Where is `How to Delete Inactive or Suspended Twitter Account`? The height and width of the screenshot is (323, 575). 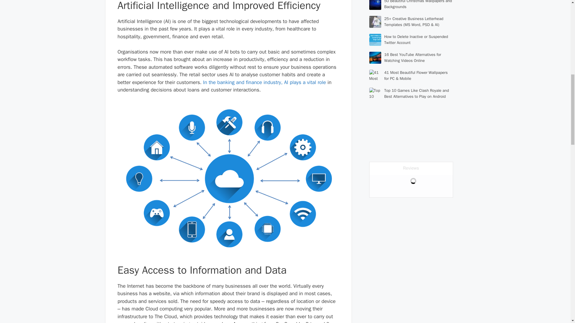
How to Delete Inactive or Suspended Twitter Account is located at coordinates (416, 39).